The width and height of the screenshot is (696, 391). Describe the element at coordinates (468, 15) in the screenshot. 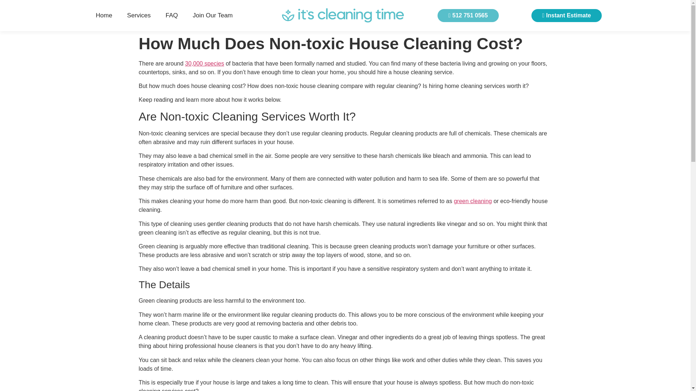

I see `512 751 0565` at that location.